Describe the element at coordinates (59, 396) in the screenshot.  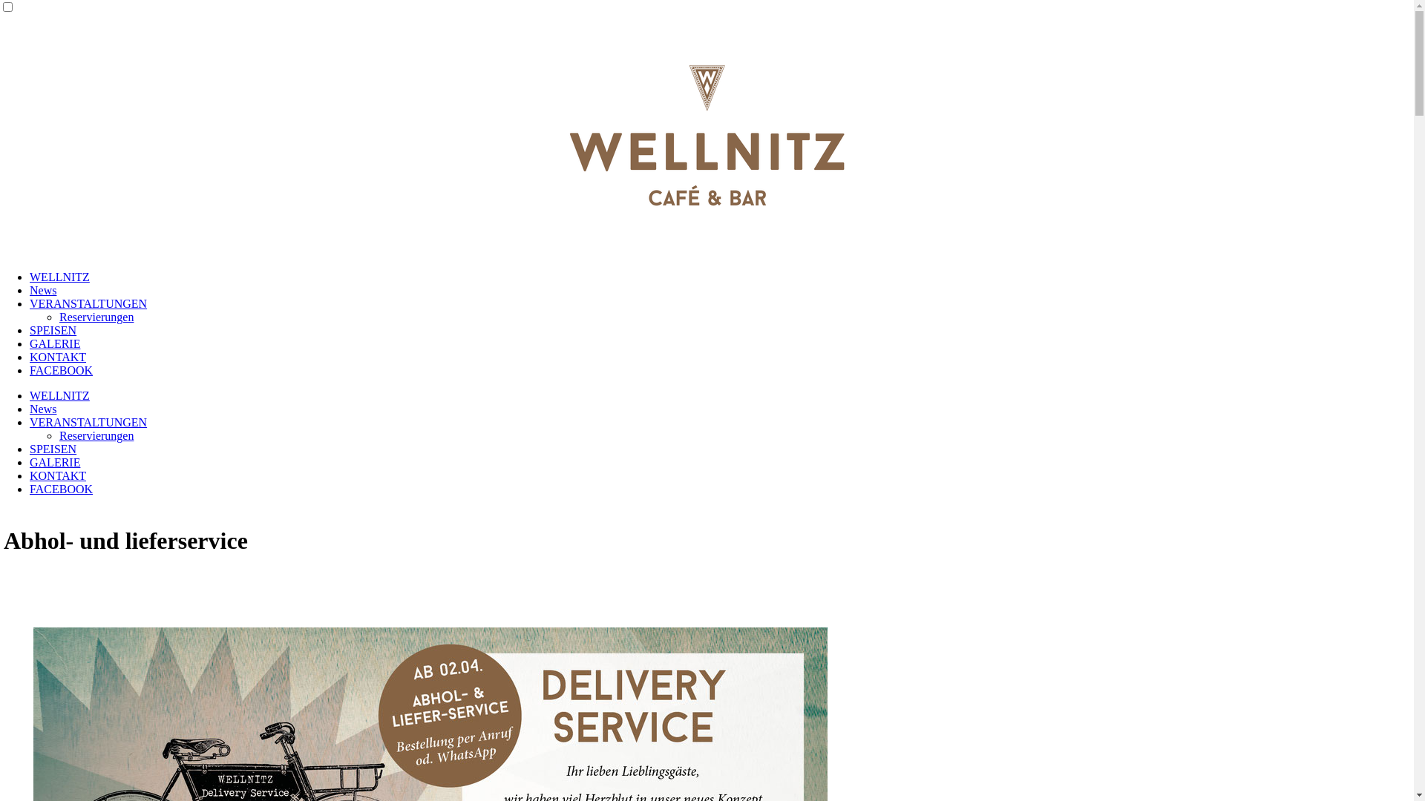
I see `WELLNITZ` at that location.